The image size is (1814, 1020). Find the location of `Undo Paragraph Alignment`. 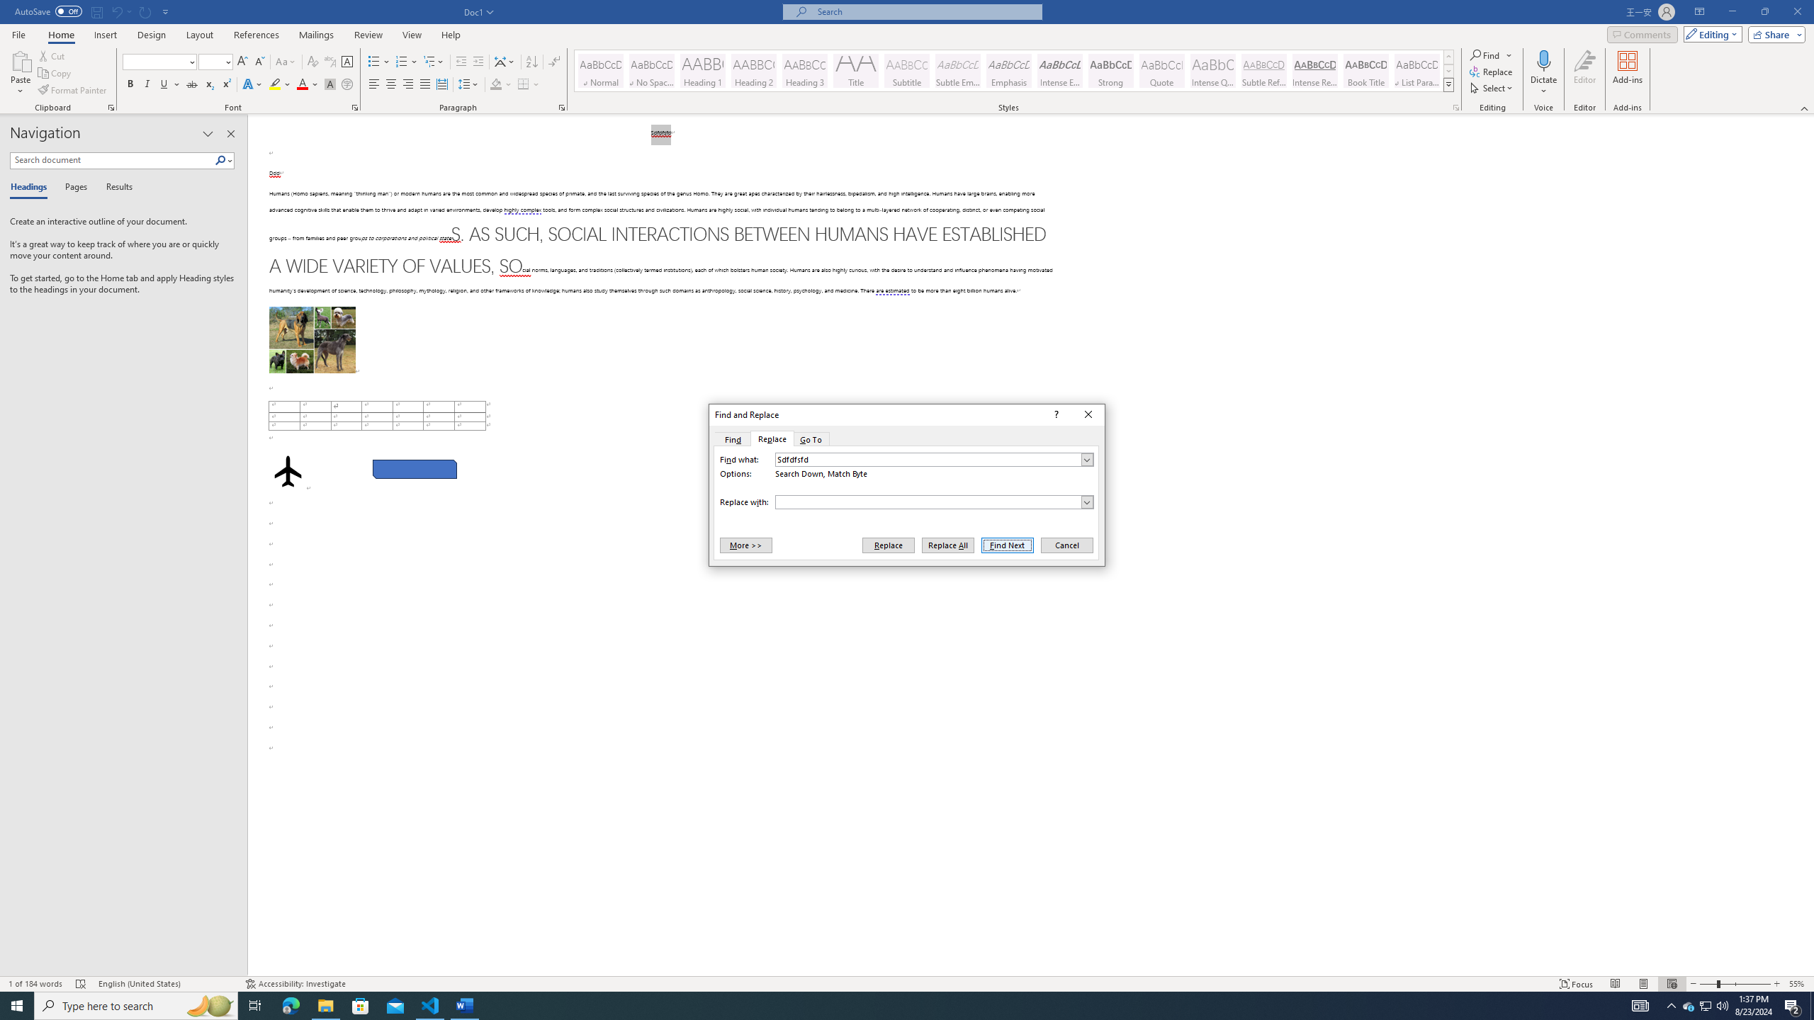

Undo Paragraph Alignment is located at coordinates (116, 11).